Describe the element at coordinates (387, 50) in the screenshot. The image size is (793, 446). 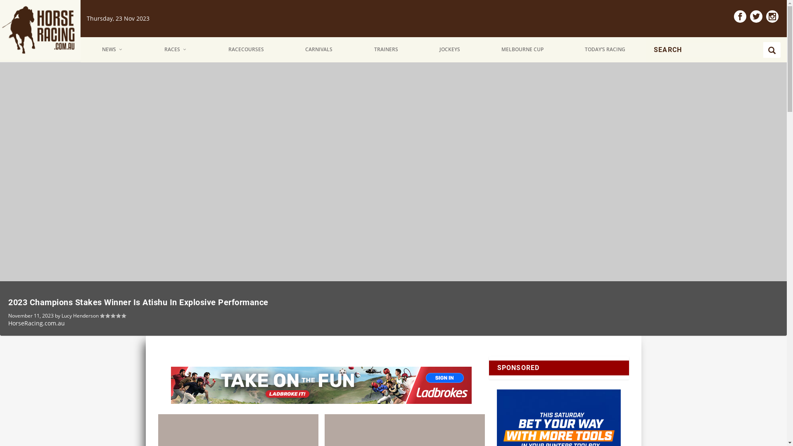
I see `TRAINERS` at that location.